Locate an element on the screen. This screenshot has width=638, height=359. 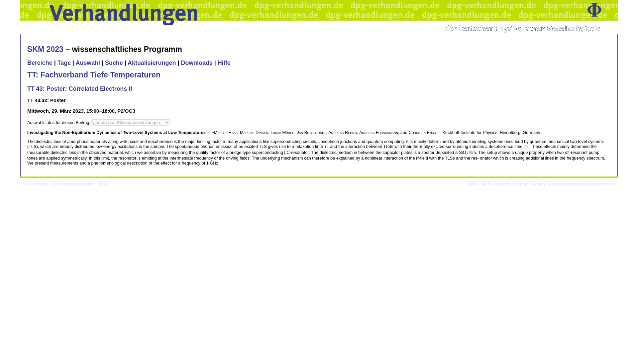
Downloads is located at coordinates (196, 62).